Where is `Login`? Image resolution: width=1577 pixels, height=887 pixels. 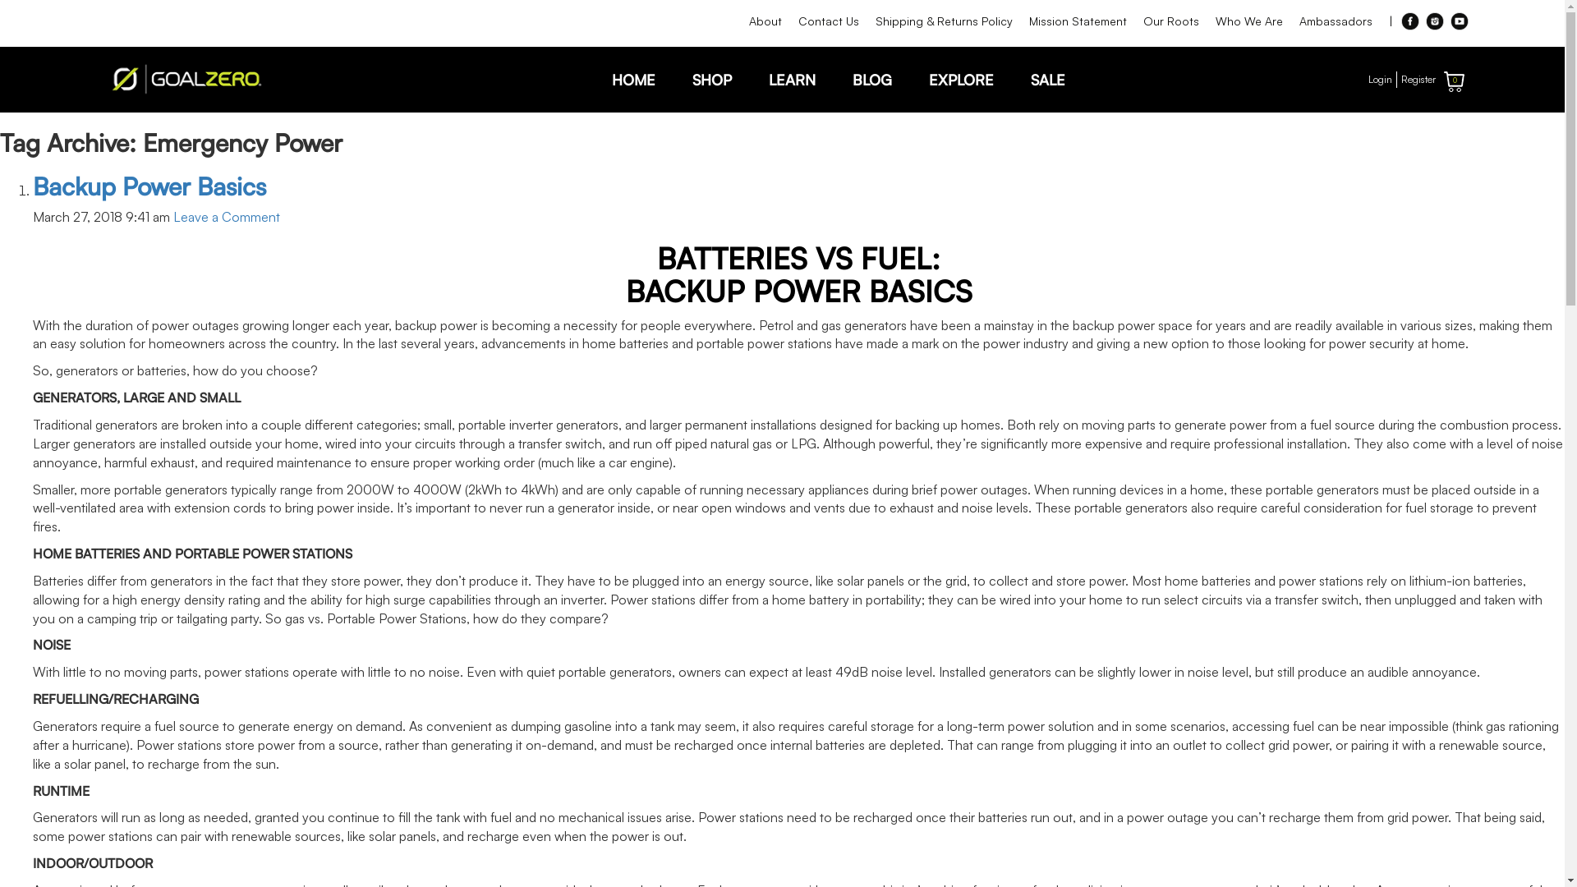
Login is located at coordinates (1380, 80).